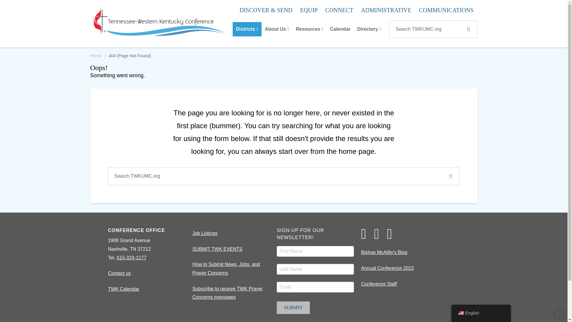  What do you see at coordinates (293, 308) in the screenshot?
I see `Submit` at bounding box center [293, 308].